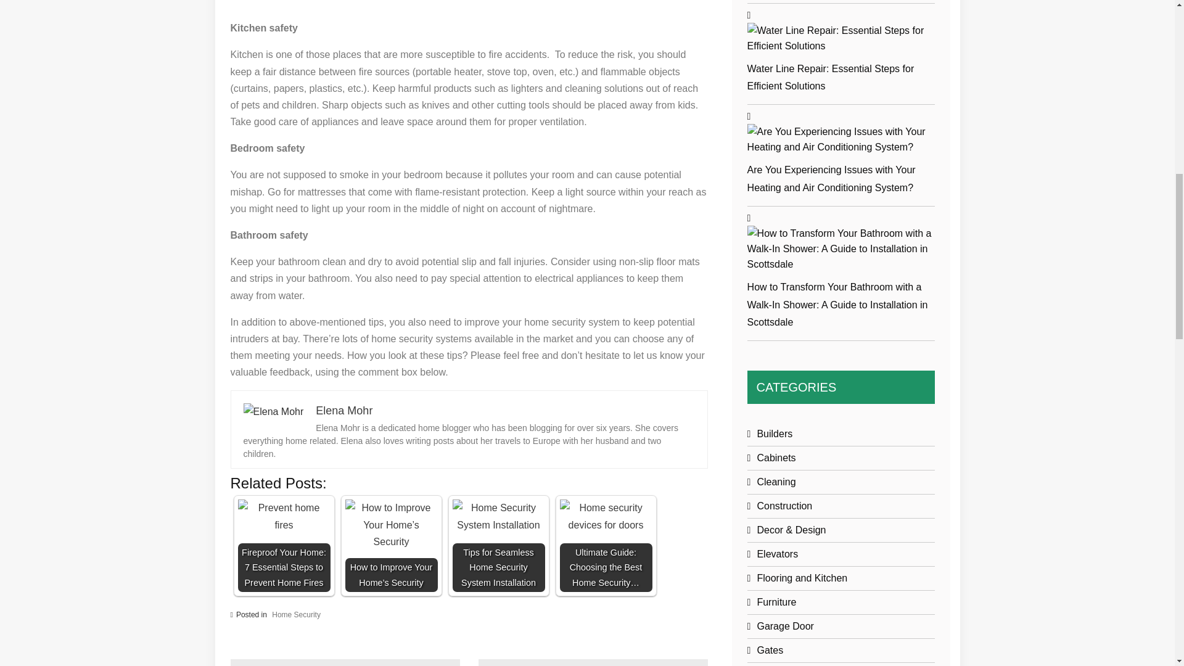 Image resolution: width=1184 pixels, height=666 pixels. I want to click on Tips for Seamless Home Security System Installation, so click(498, 516).